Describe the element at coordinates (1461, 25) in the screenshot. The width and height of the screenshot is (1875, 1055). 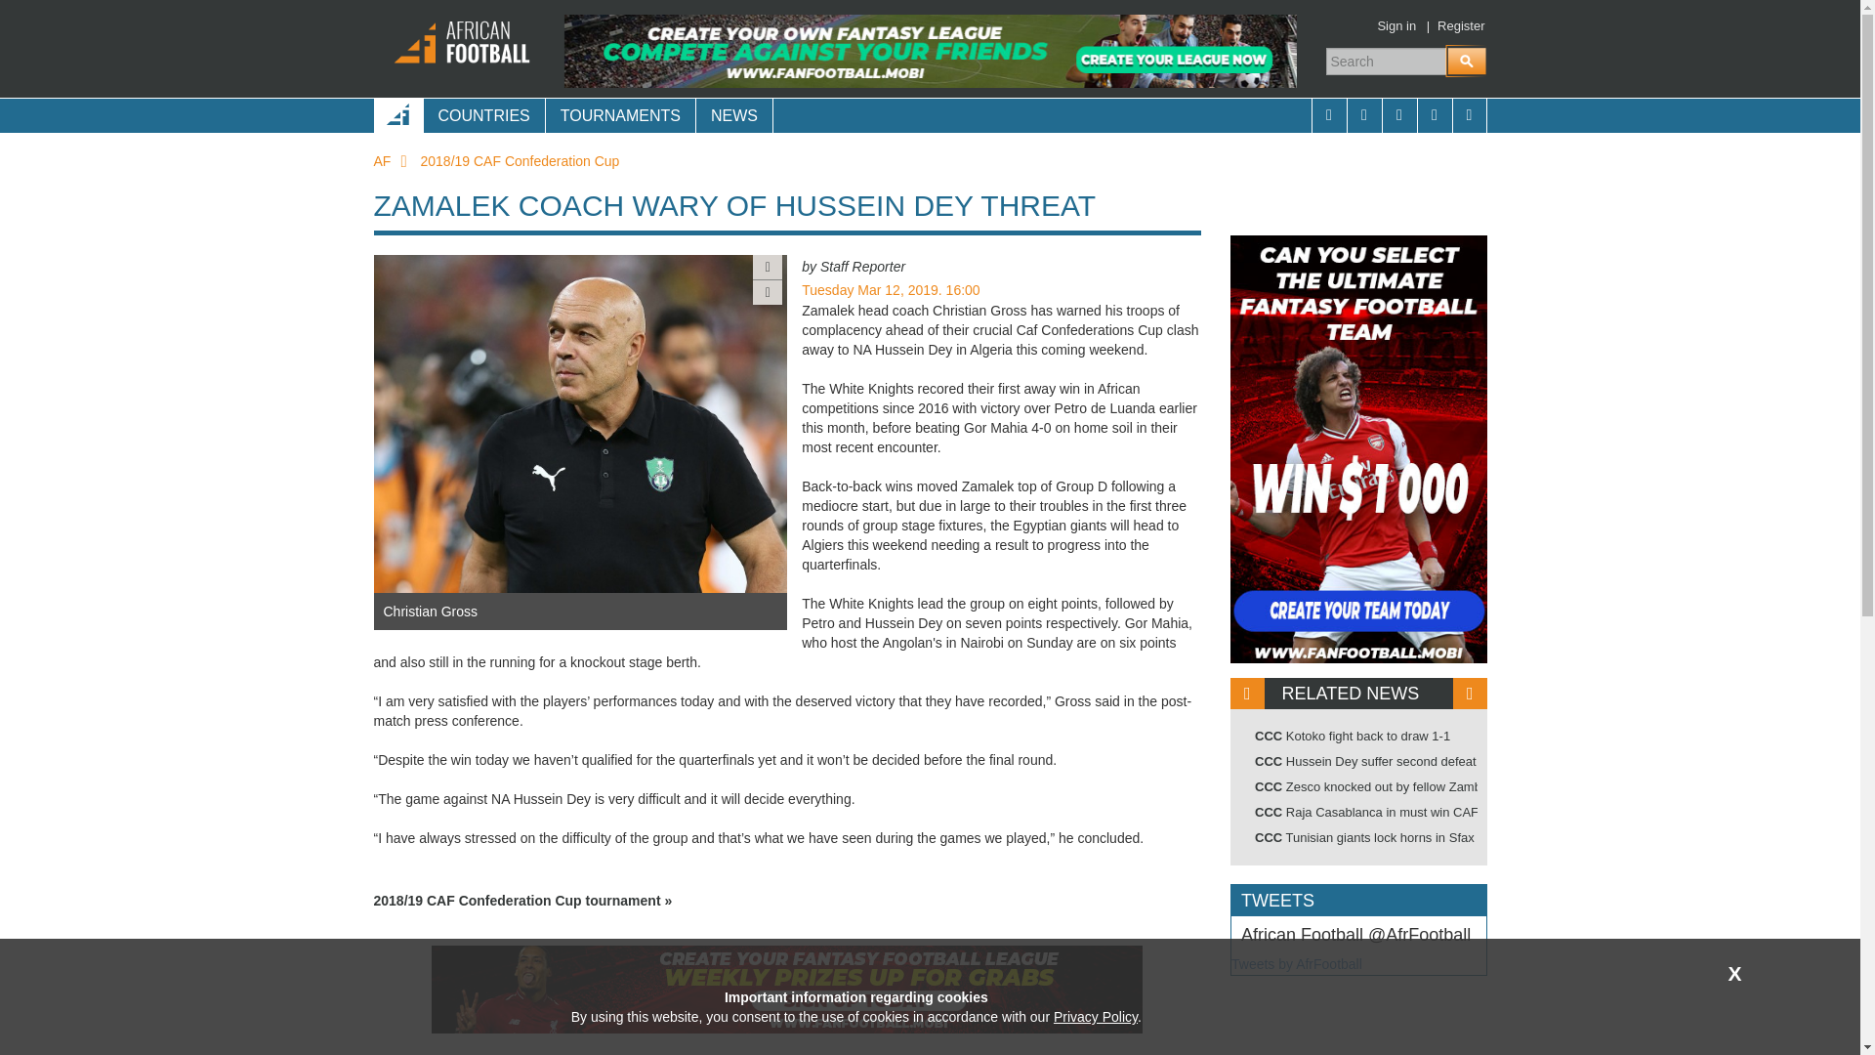
I see `Register` at that location.